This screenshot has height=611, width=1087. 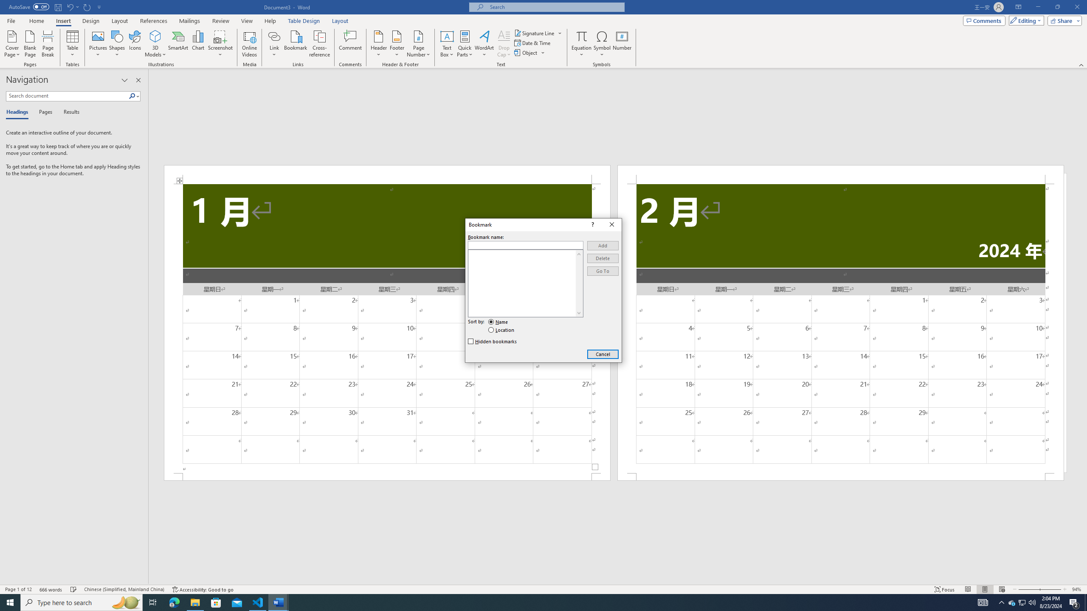 What do you see at coordinates (538, 33) in the screenshot?
I see `Signature Line` at bounding box center [538, 33].